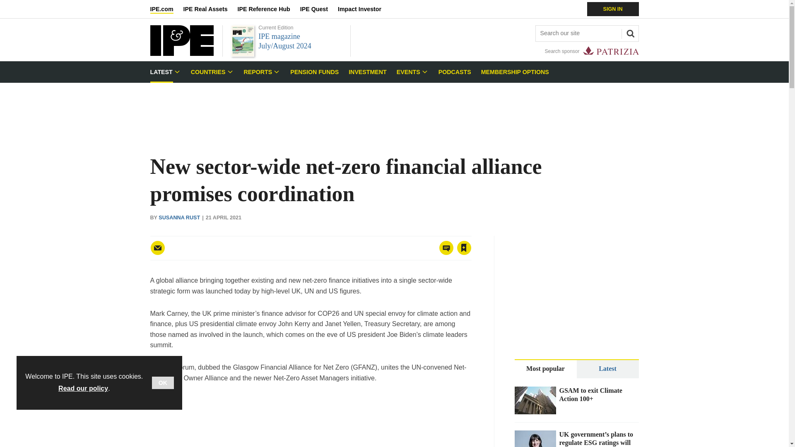 This screenshot has width=795, height=447. Describe the element at coordinates (629, 32) in the screenshot. I see `SEARCH` at that location.